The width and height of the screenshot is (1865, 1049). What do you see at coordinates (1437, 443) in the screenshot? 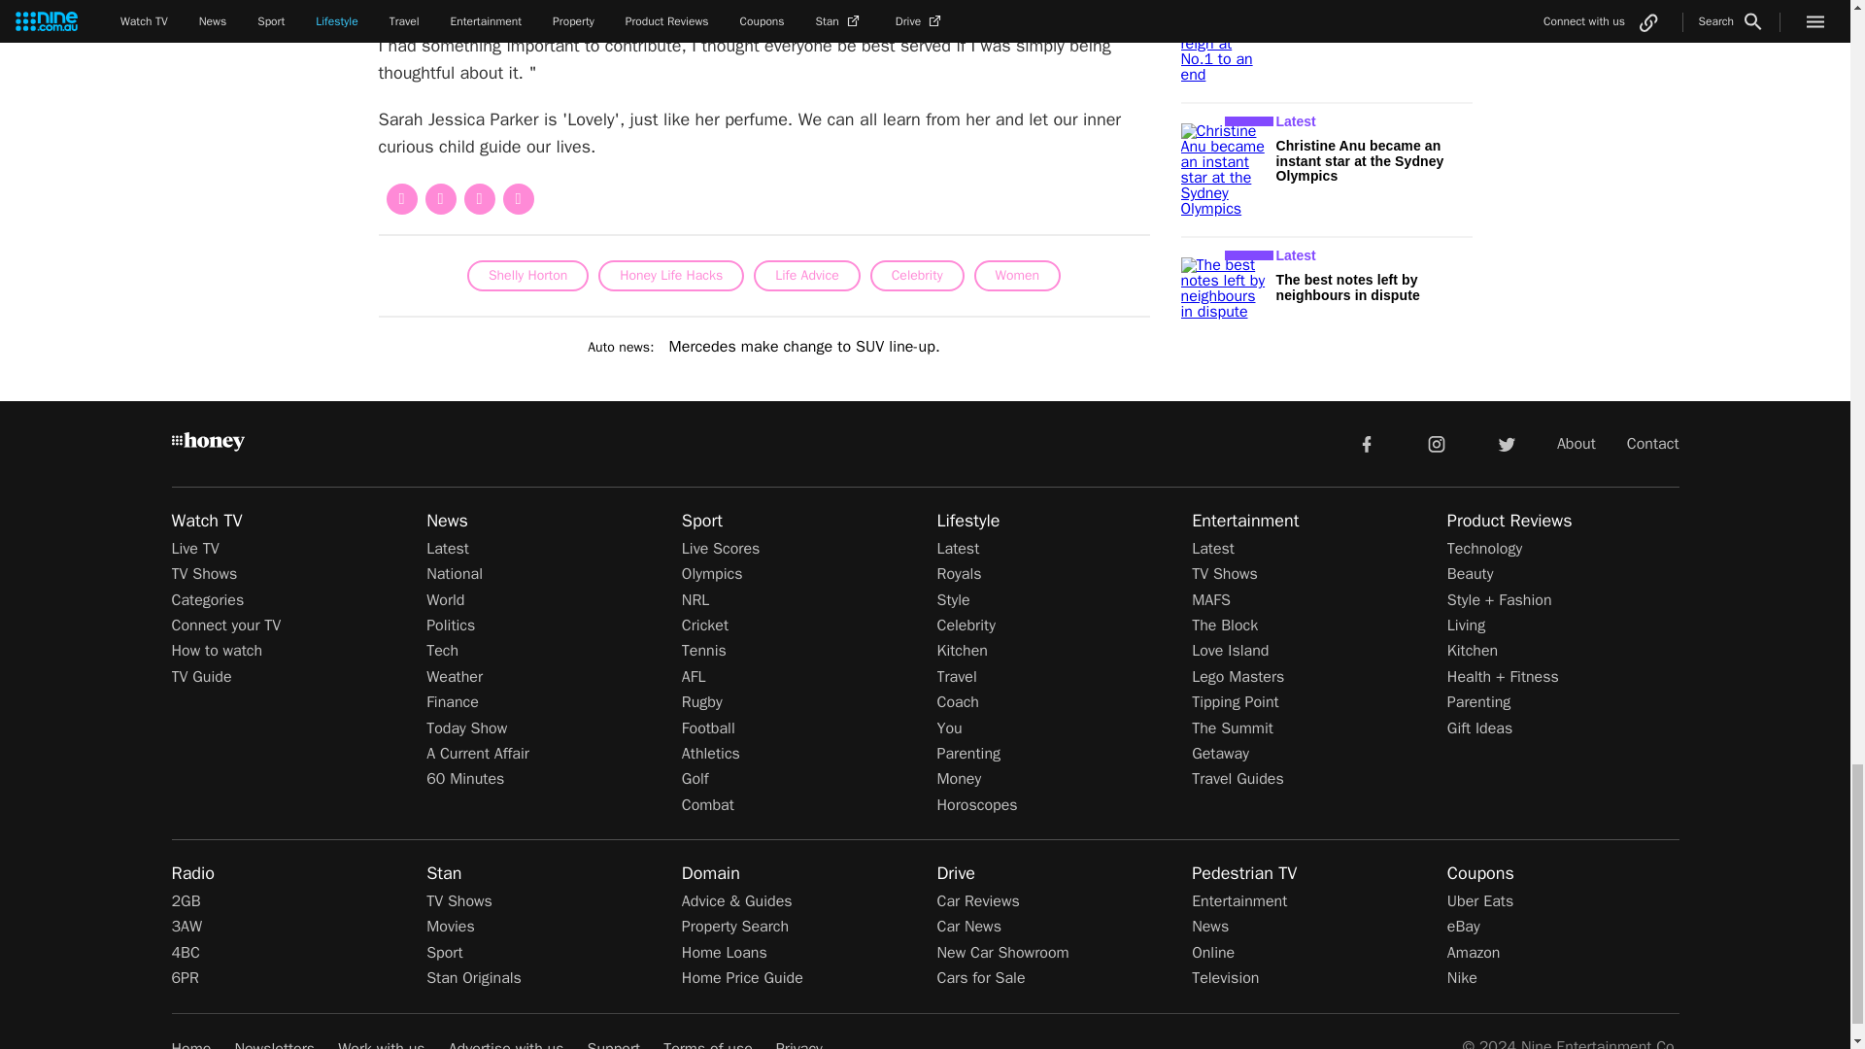
I see `instagram` at bounding box center [1437, 443].